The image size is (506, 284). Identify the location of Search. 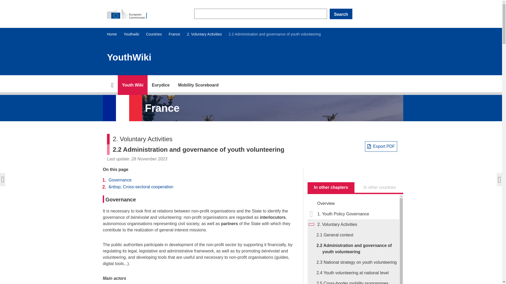
(341, 14).